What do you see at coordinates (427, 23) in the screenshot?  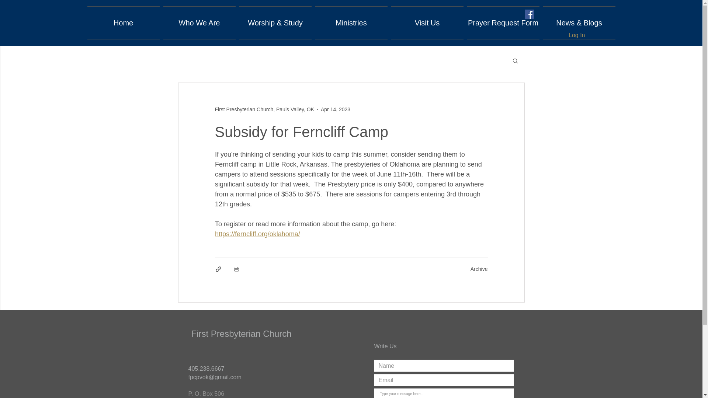 I see `Visit Us` at bounding box center [427, 23].